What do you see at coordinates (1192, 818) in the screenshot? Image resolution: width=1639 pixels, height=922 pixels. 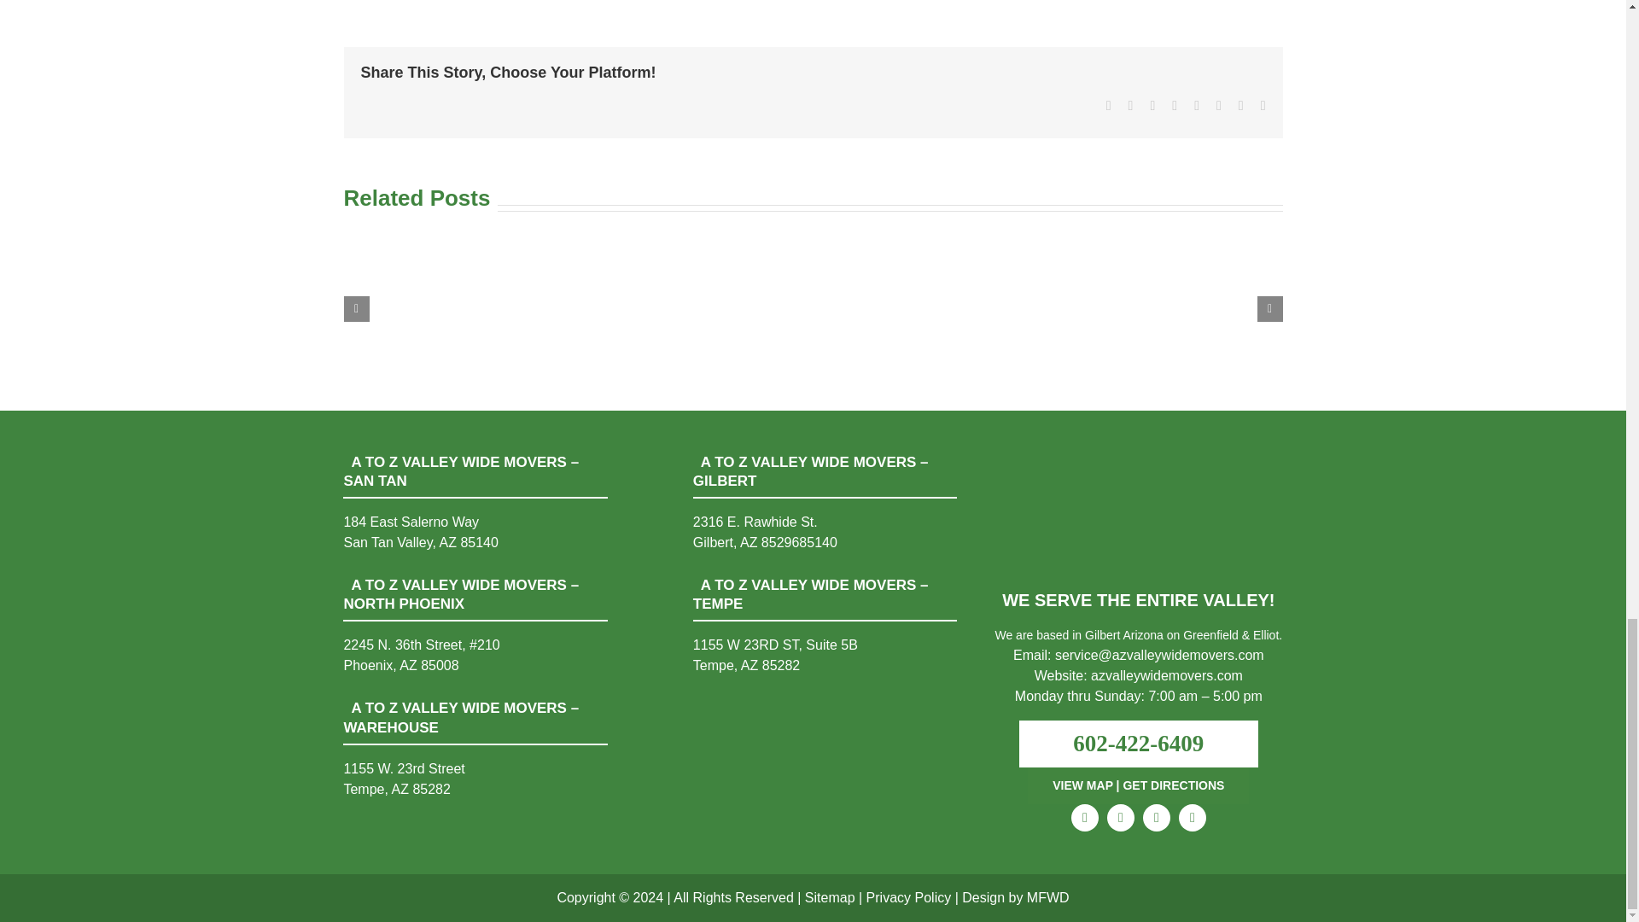 I see `Pinterest` at bounding box center [1192, 818].